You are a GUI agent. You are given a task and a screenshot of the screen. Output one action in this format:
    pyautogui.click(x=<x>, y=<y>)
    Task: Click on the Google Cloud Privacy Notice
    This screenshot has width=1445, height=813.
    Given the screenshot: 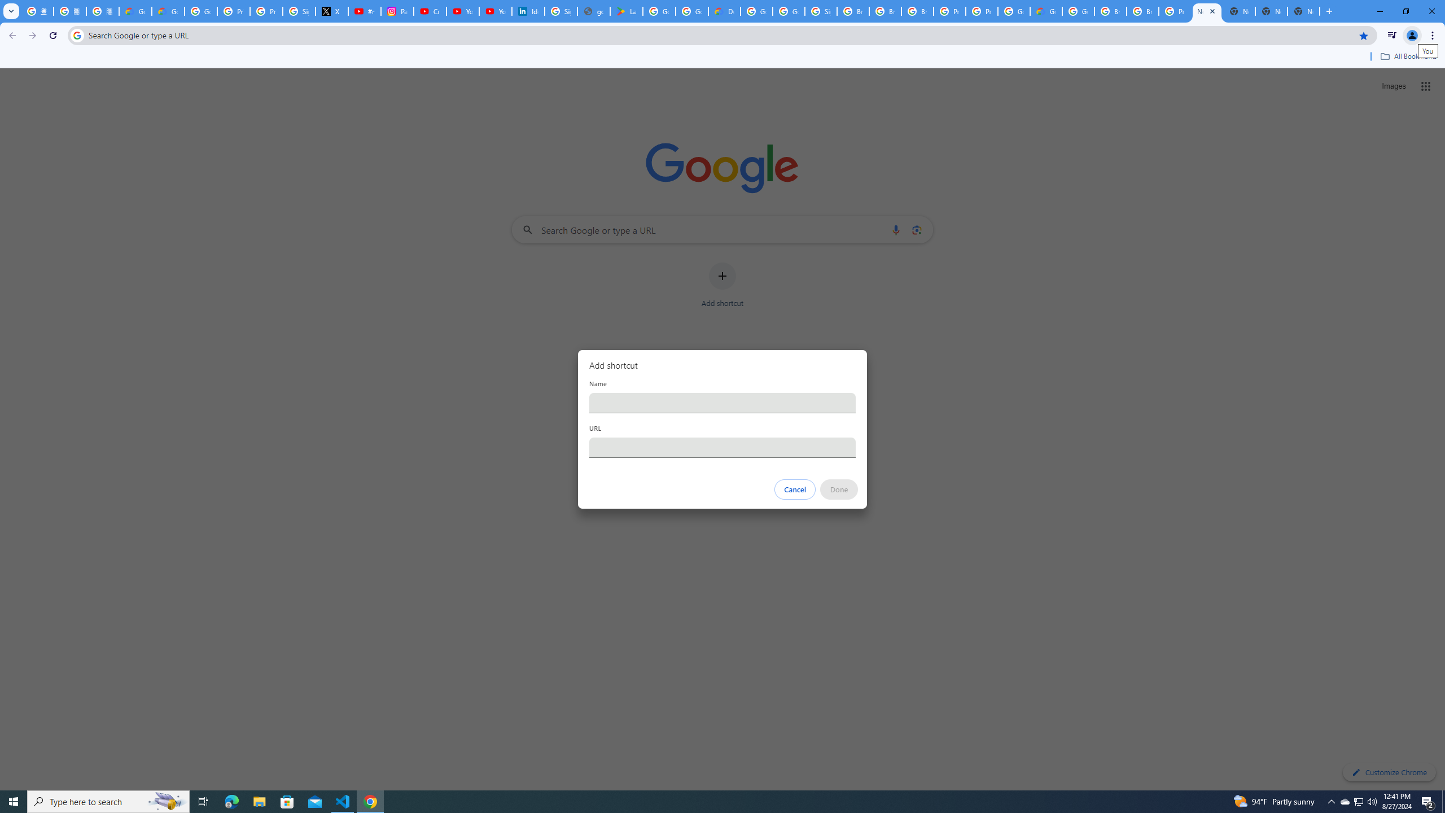 What is the action you would take?
    pyautogui.click(x=168, y=11)
    